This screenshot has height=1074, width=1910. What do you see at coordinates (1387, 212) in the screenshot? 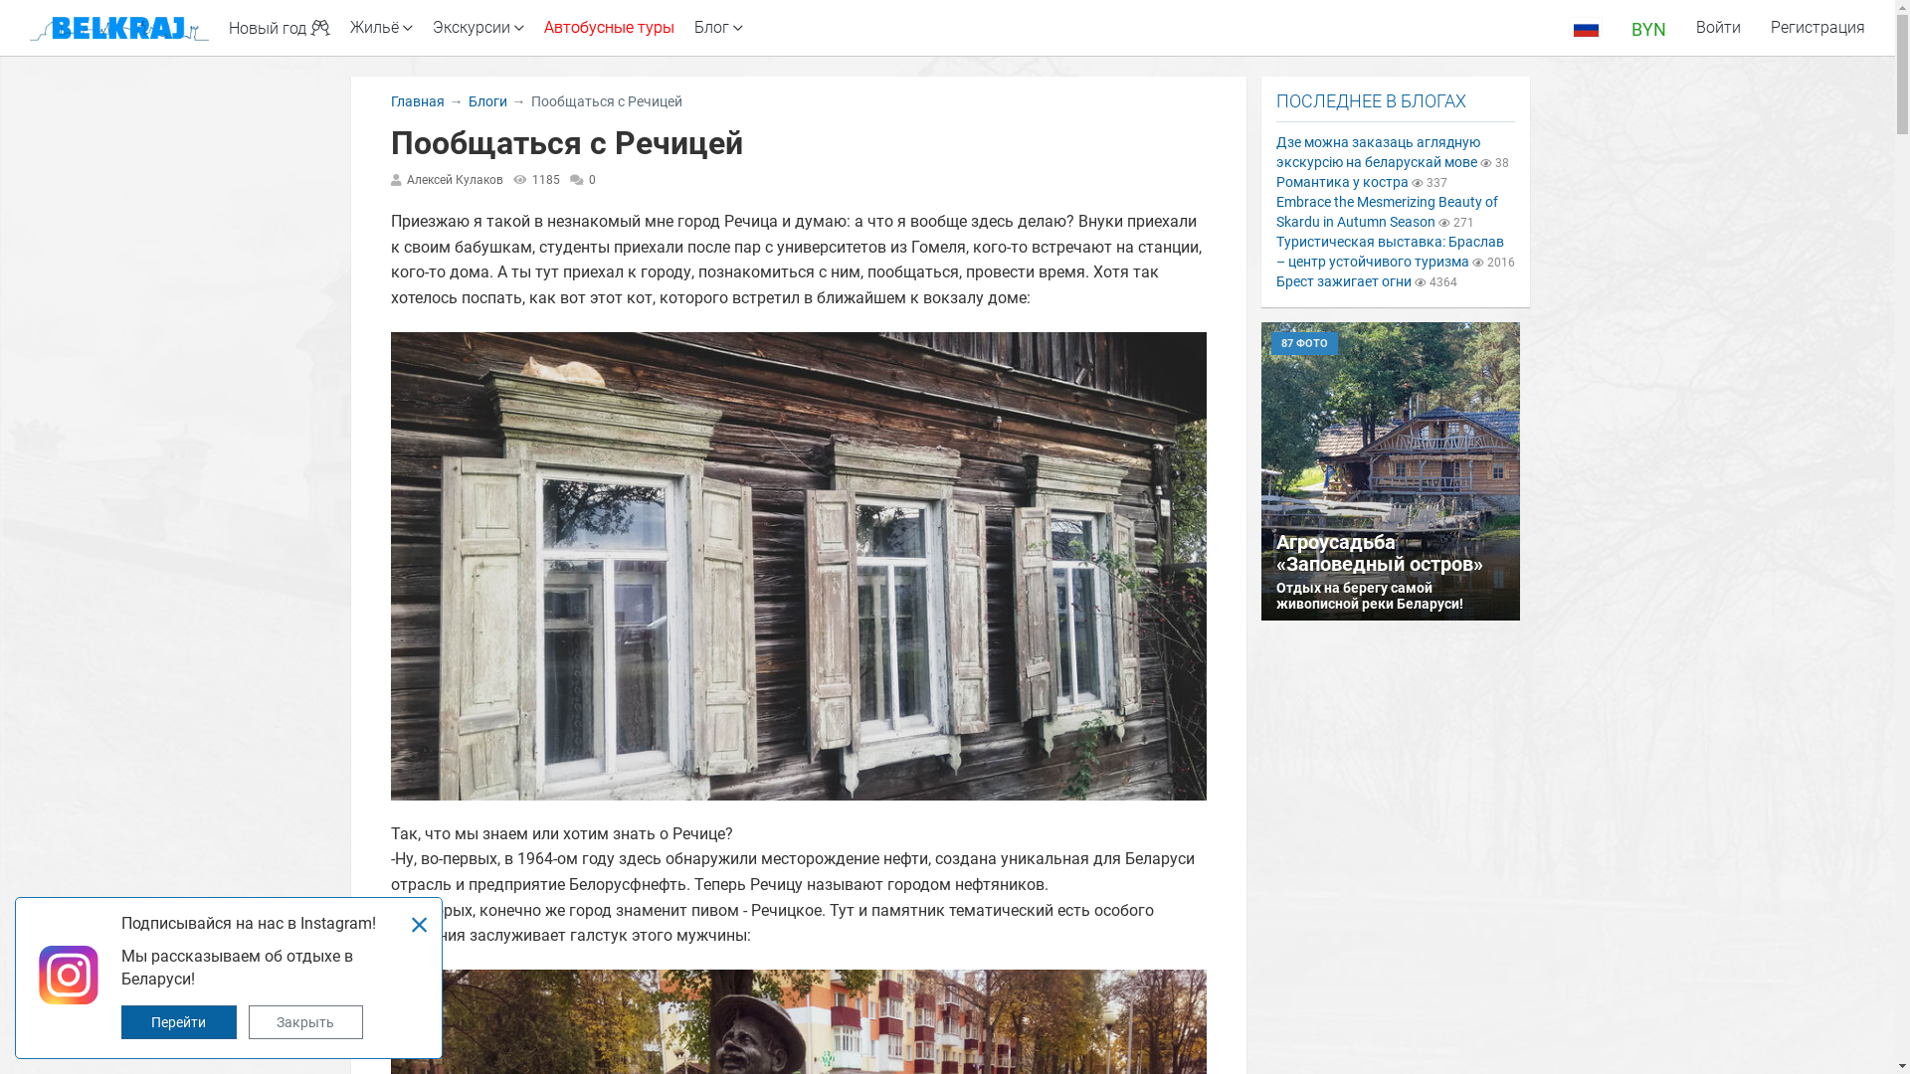
I see `Embrace the Mesmerizing Beauty of Skardu in Autumn Season` at bounding box center [1387, 212].